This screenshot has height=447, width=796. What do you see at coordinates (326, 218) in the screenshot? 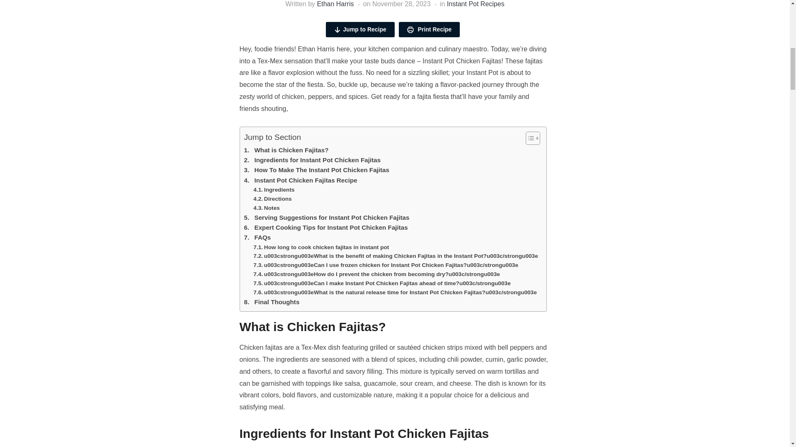
I see `Serving Suggestions for Instant Pot Chicken Fajitas` at bounding box center [326, 218].